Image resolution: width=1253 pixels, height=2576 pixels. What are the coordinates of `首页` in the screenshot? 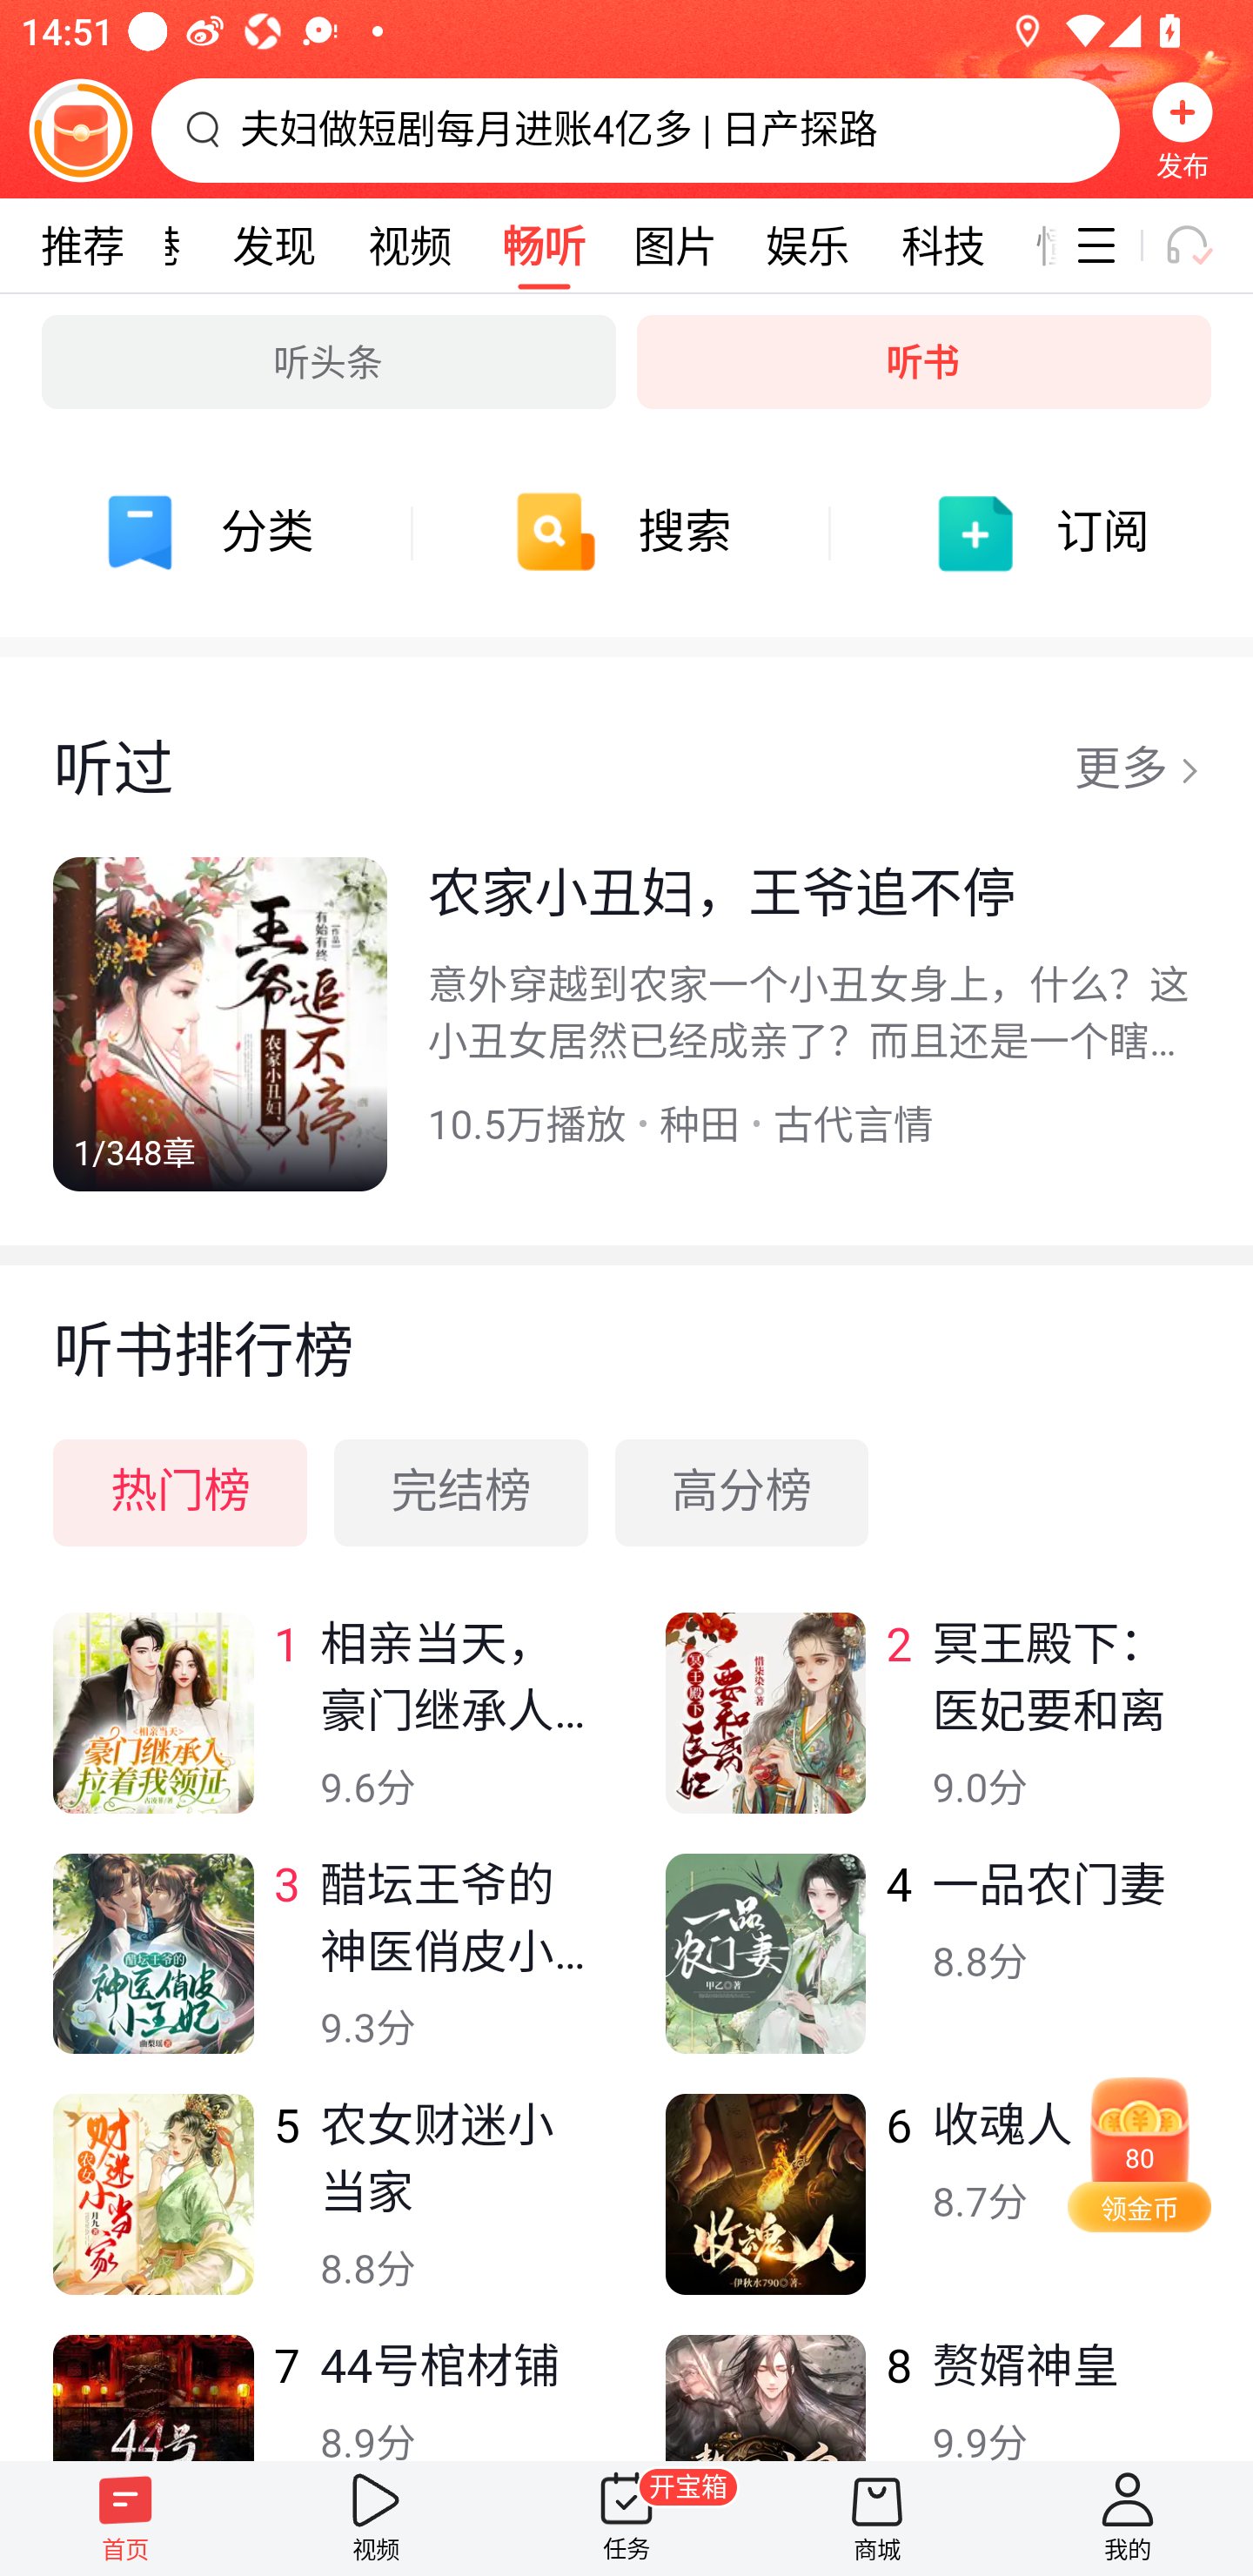 It's located at (125, 2518).